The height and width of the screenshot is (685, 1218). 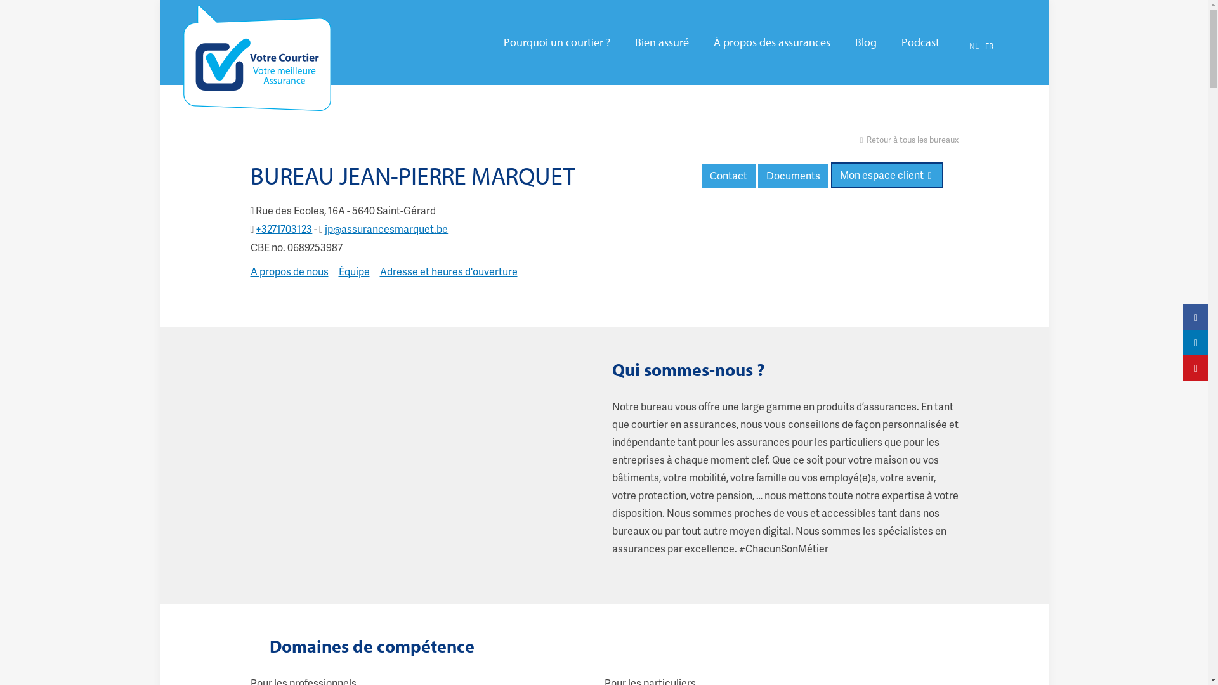 I want to click on jp@assurancesmarquet.be, so click(x=386, y=228).